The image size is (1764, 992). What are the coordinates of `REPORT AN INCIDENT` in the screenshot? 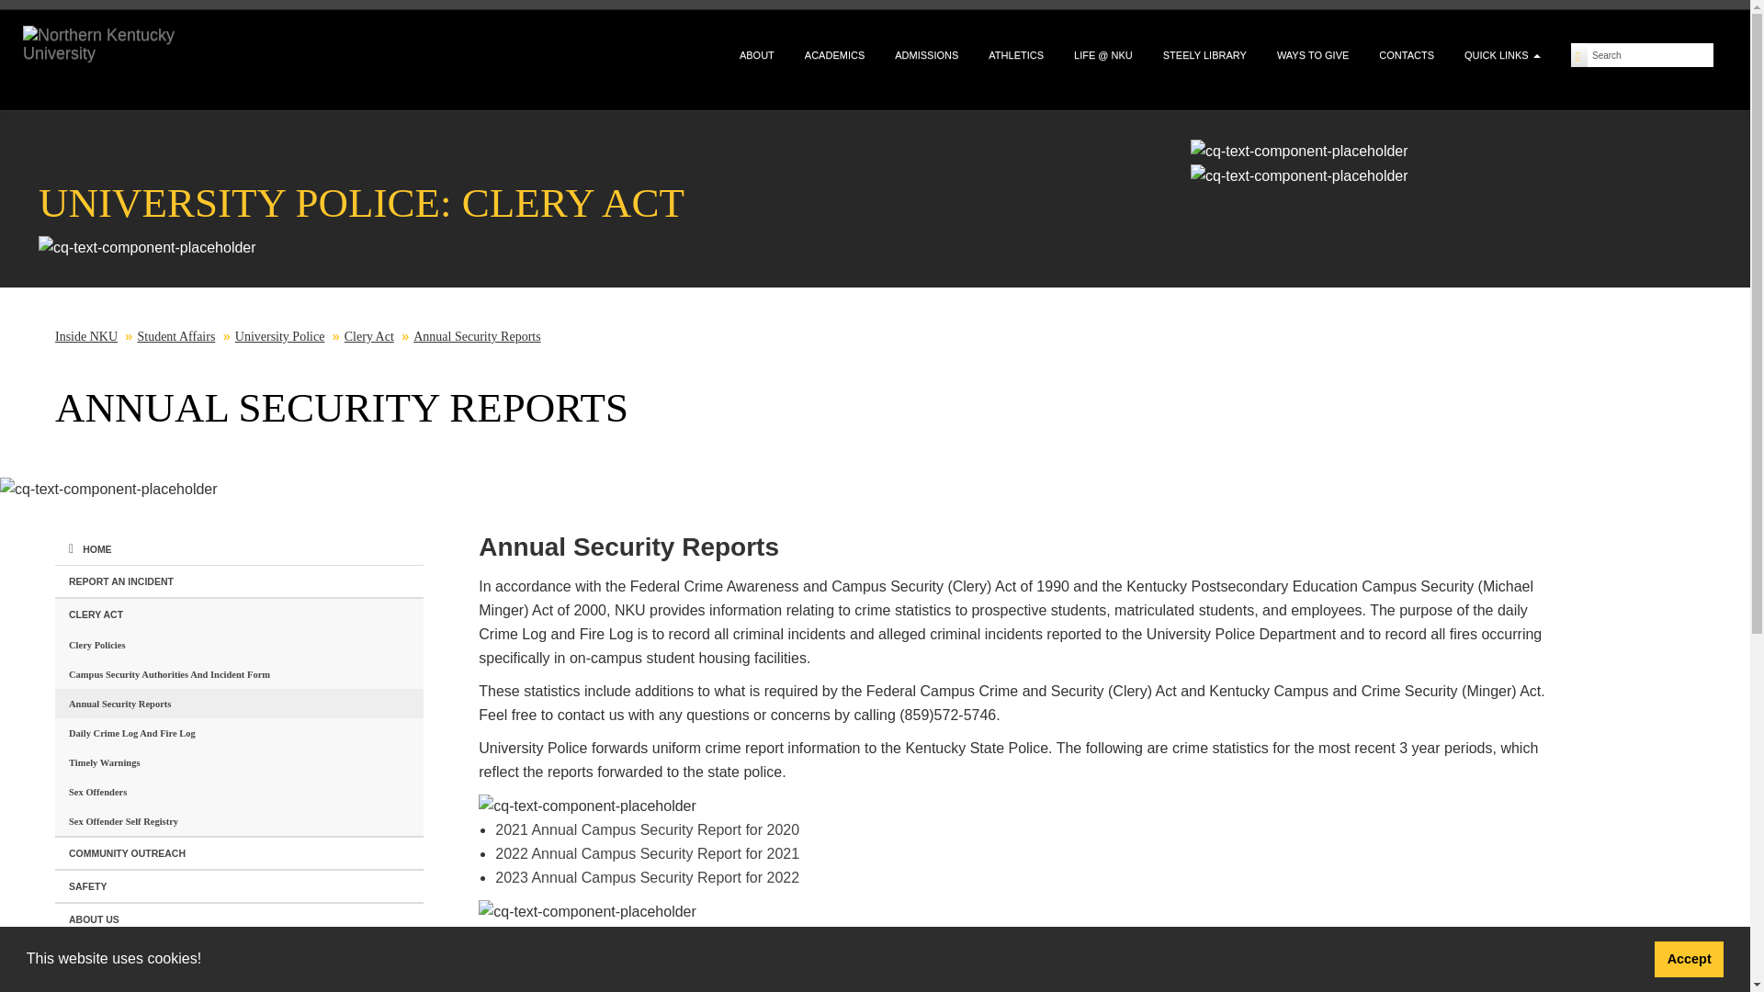 It's located at (239, 581).